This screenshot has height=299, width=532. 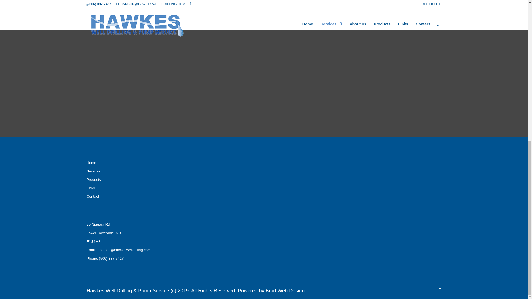 I want to click on Links, so click(x=90, y=188).